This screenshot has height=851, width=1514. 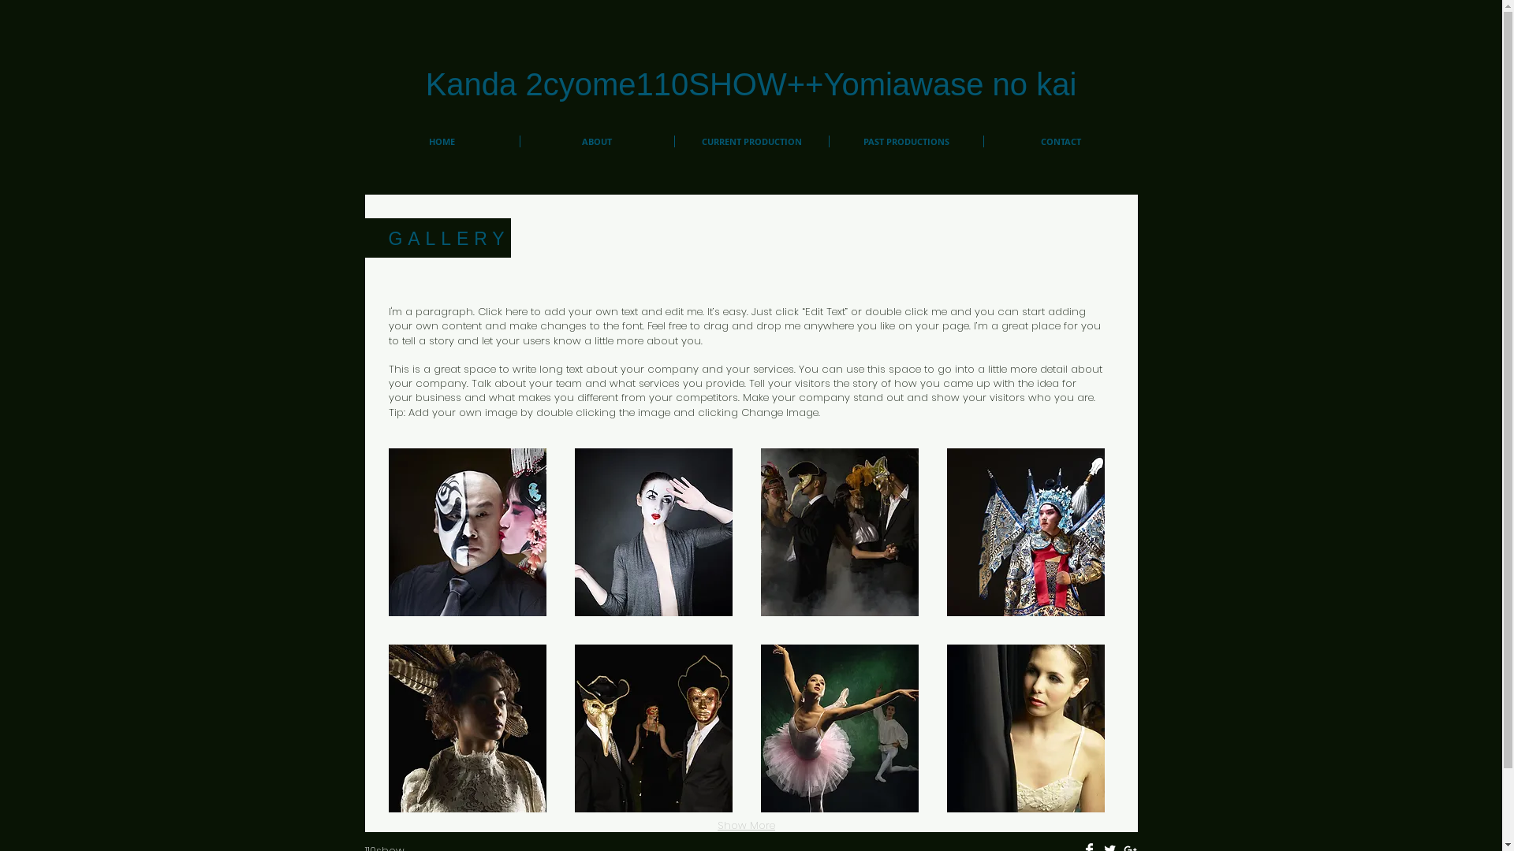 What do you see at coordinates (746, 826) in the screenshot?
I see `Show More` at bounding box center [746, 826].